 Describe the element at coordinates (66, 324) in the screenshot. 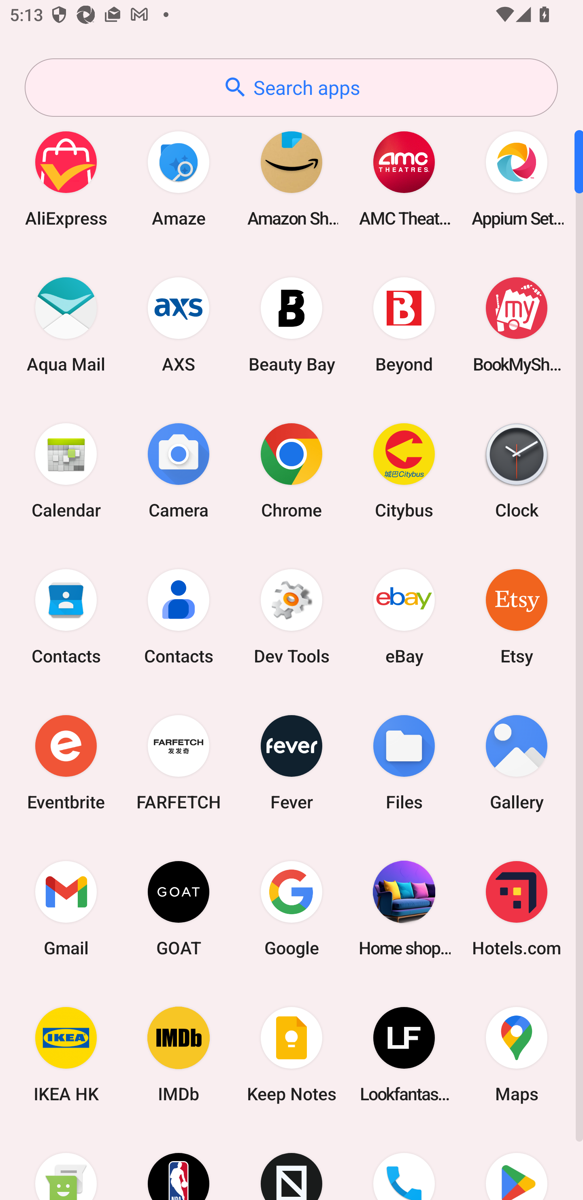

I see `Aqua Mail` at that location.